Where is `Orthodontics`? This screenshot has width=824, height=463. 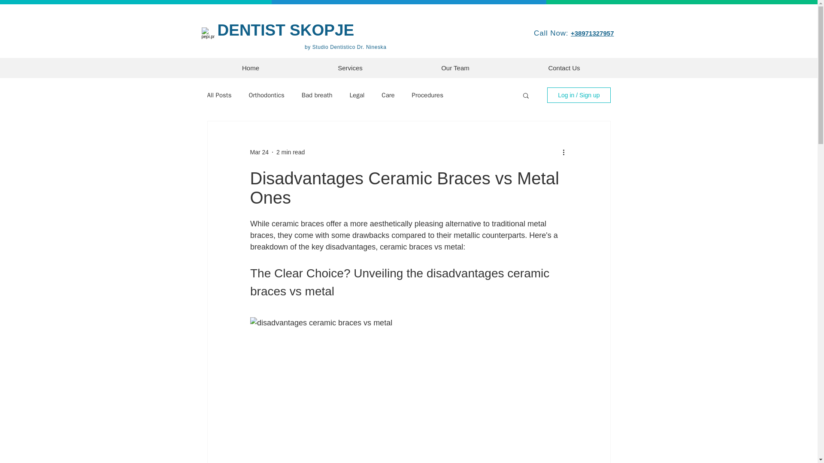
Orthodontics is located at coordinates (266, 95).